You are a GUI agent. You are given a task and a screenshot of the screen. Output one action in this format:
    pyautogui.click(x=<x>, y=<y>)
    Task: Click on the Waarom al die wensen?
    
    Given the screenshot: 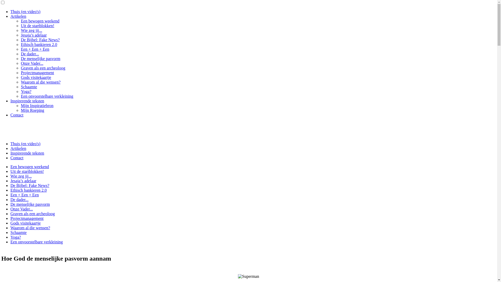 What is the action you would take?
    pyautogui.click(x=41, y=82)
    